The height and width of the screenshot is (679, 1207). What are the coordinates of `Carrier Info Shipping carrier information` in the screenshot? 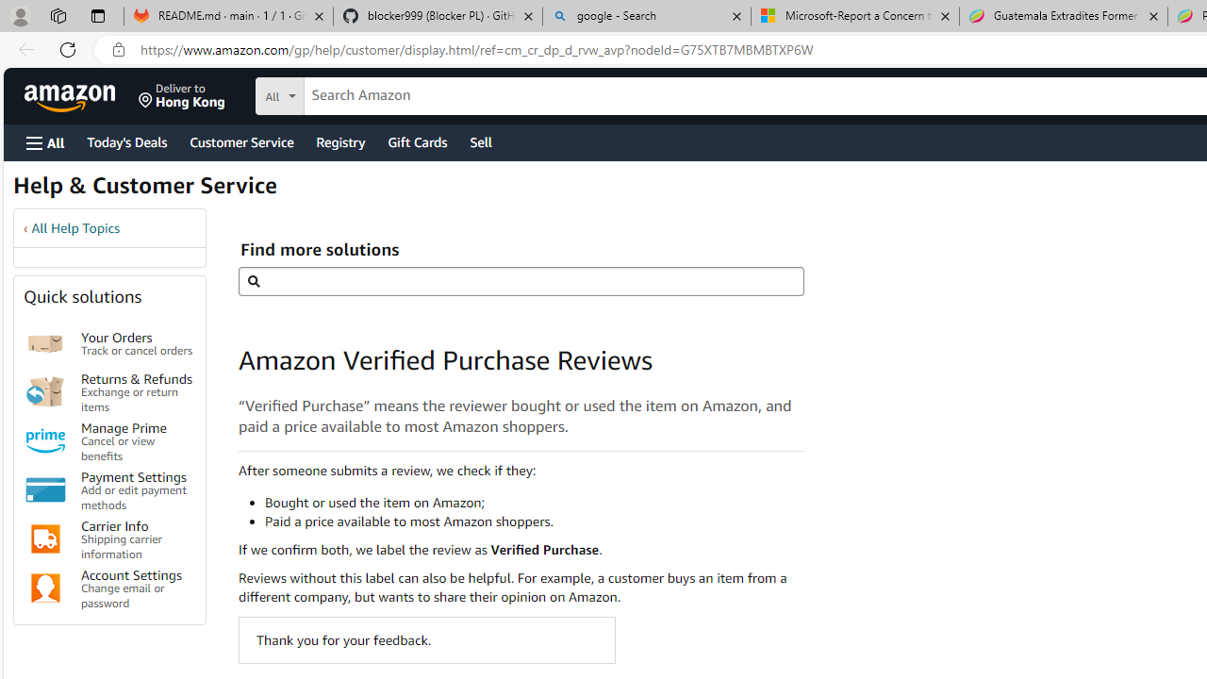 It's located at (138, 539).